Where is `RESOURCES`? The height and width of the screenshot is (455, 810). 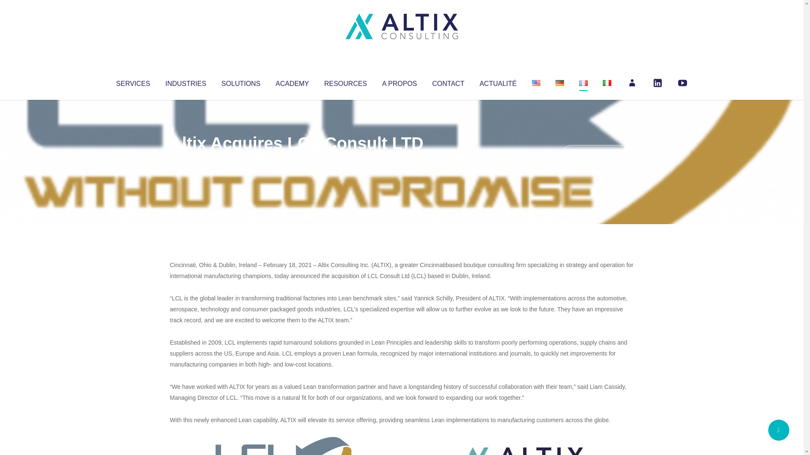 RESOURCES is located at coordinates (345, 82).